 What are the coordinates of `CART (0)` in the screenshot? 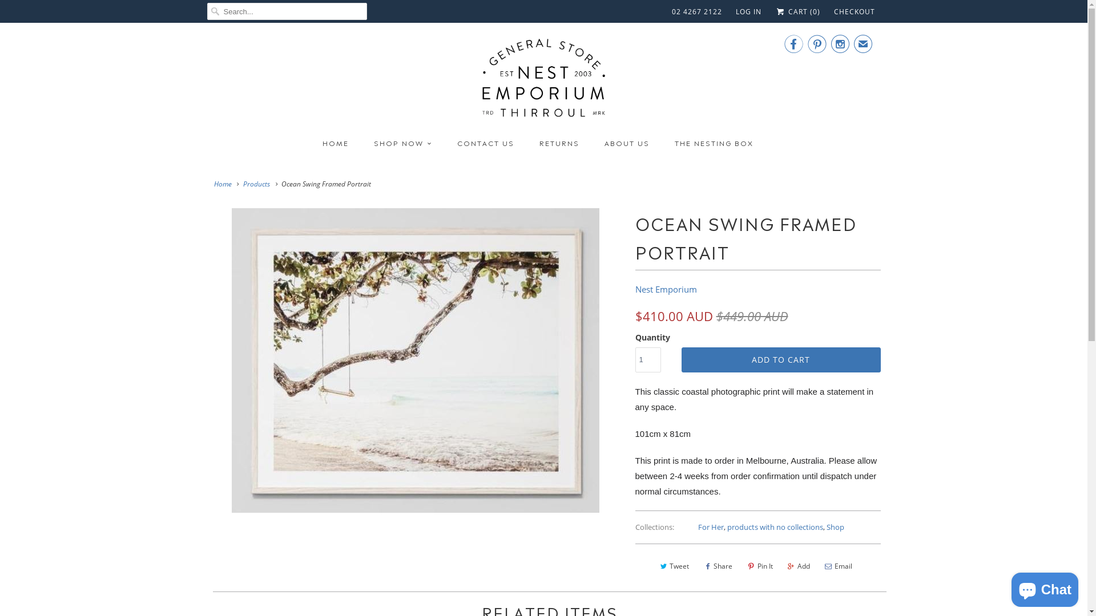 It's located at (797, 11).